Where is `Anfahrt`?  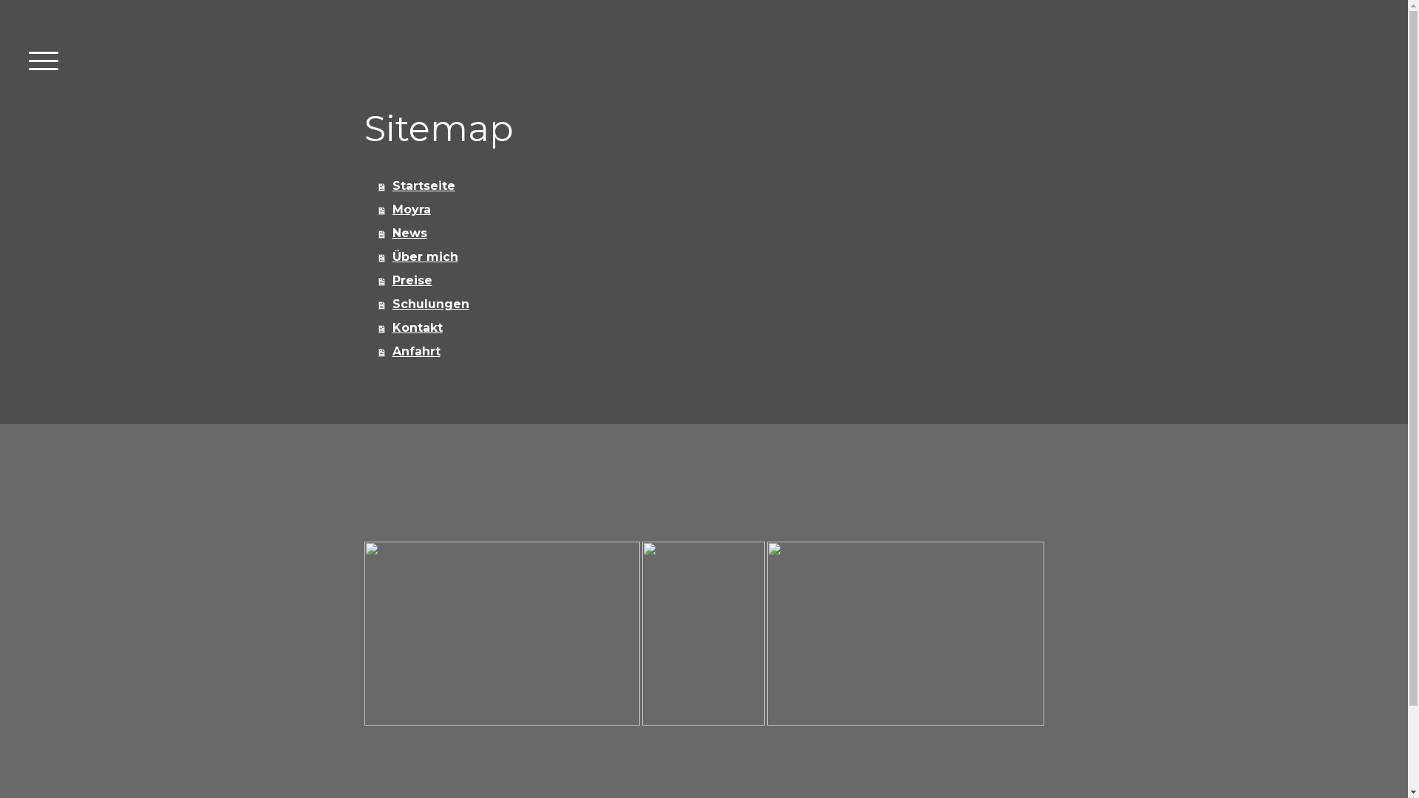 Anfahrt is located at coordinates (713, 352).